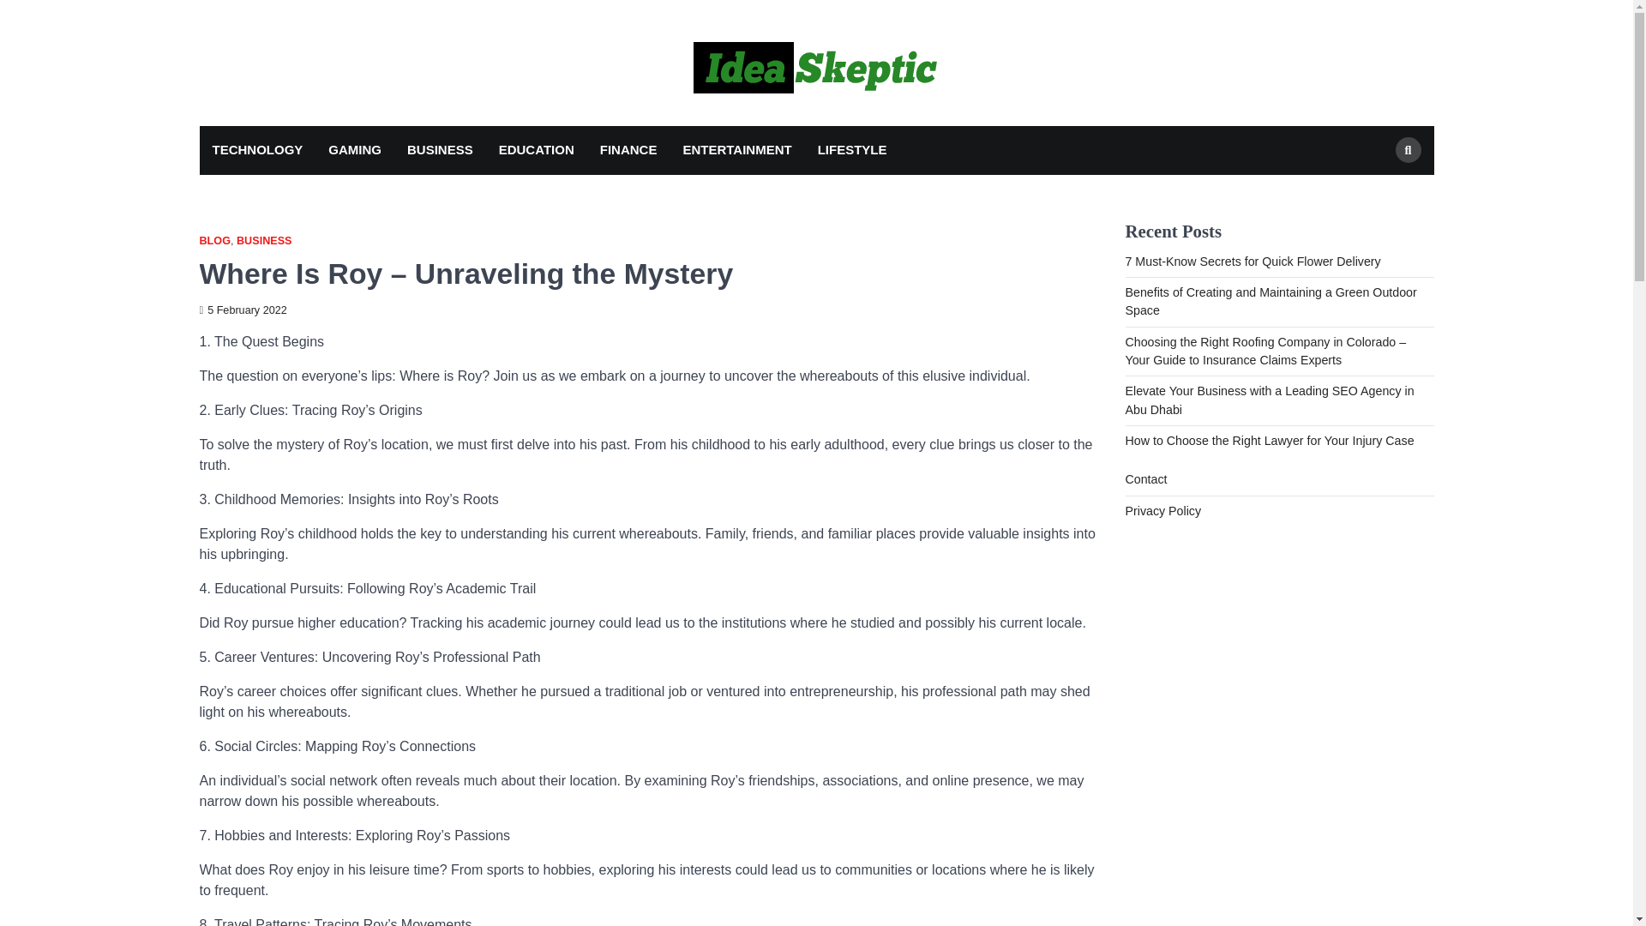  Describe the element at coordinates (1252, 262) in the screenshot. I see `7 Must-Know Secrets for Quick Flower Delivery` at that location.